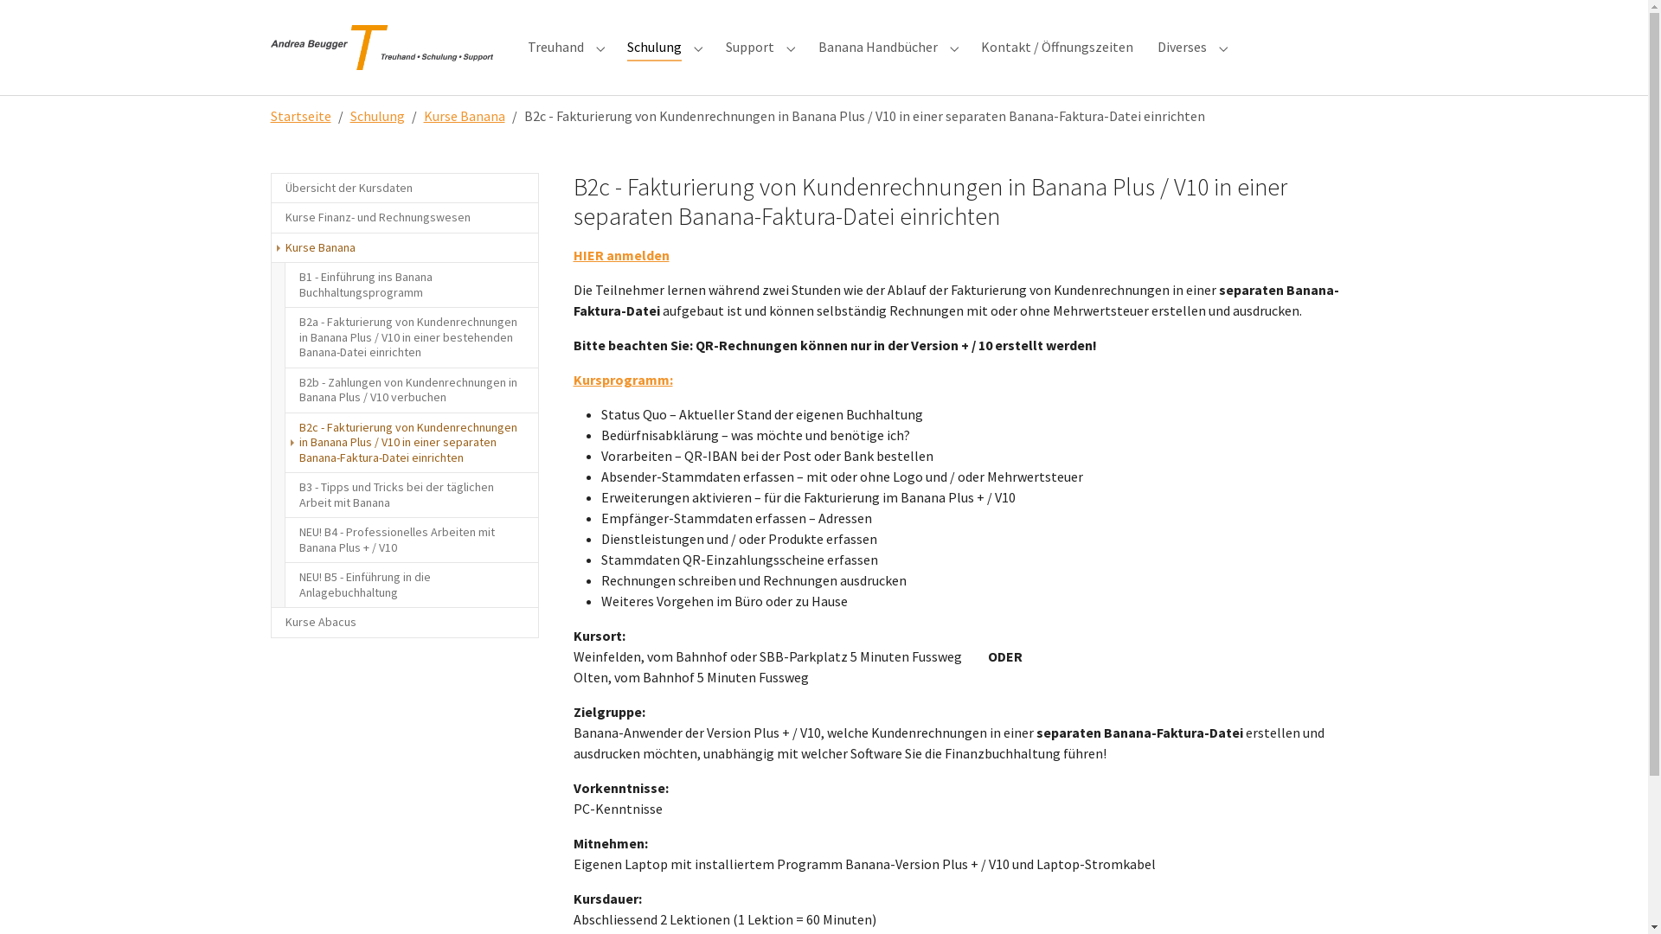 Image resolution: width=1661 pixels, height=934 pixels. What do you see at coordinates (699, 47) in the screenshot?
I see `Submenu for "Schulung"` at bounding box center [699, 47].